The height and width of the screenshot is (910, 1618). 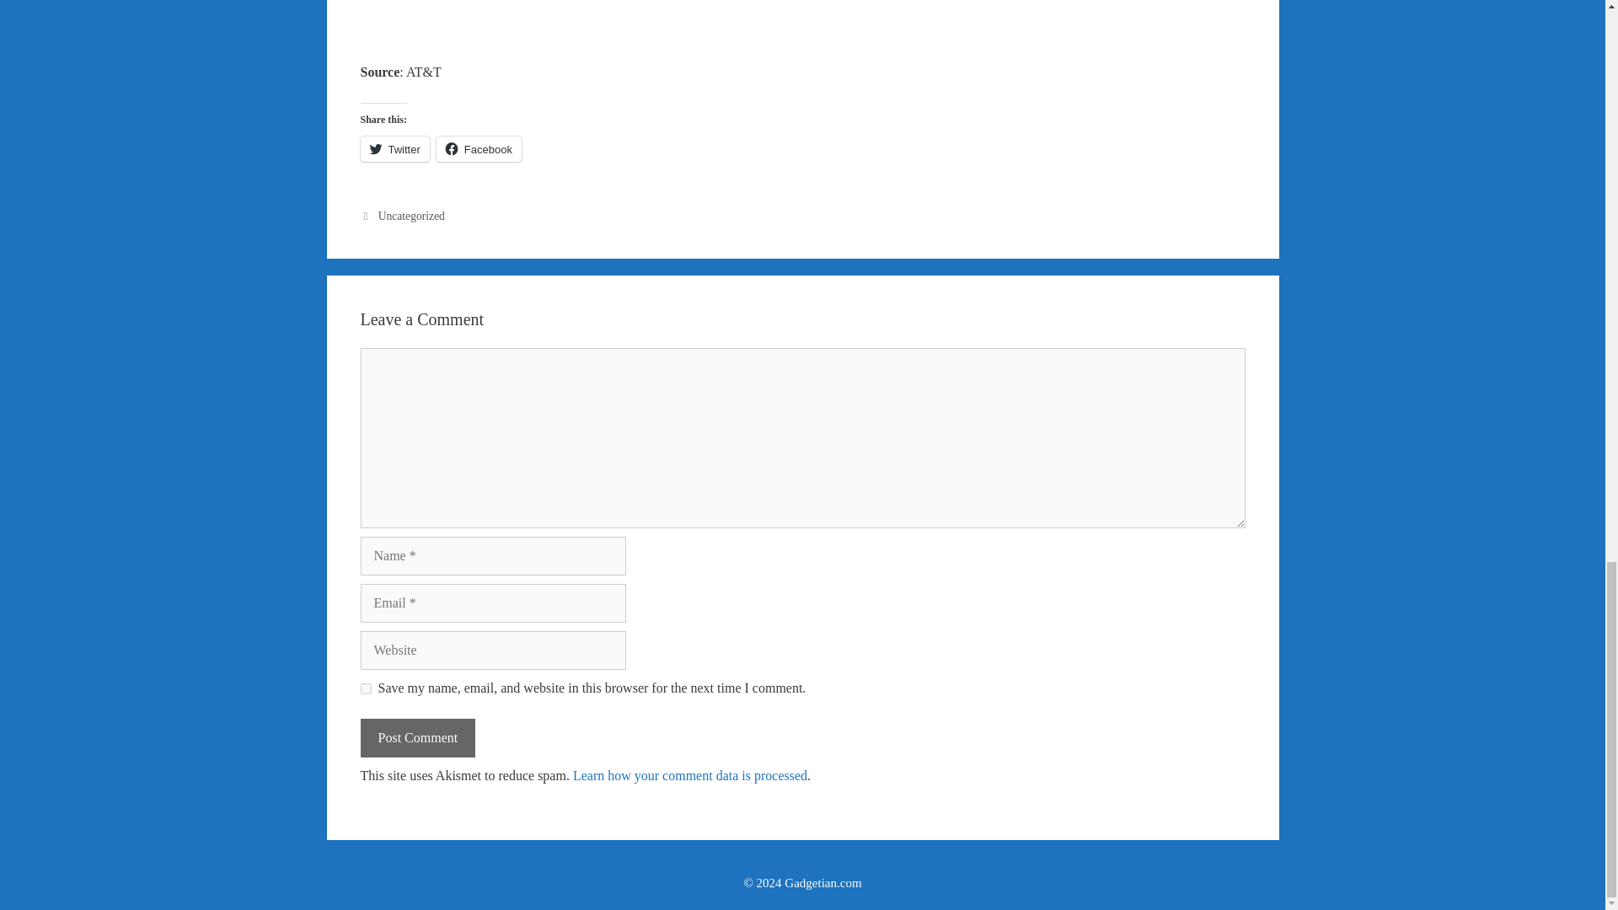 What do you see at coordinates (479, 149) in the screenshot?
I see `Click to share on Facebook` at bounding box center [479, 149].